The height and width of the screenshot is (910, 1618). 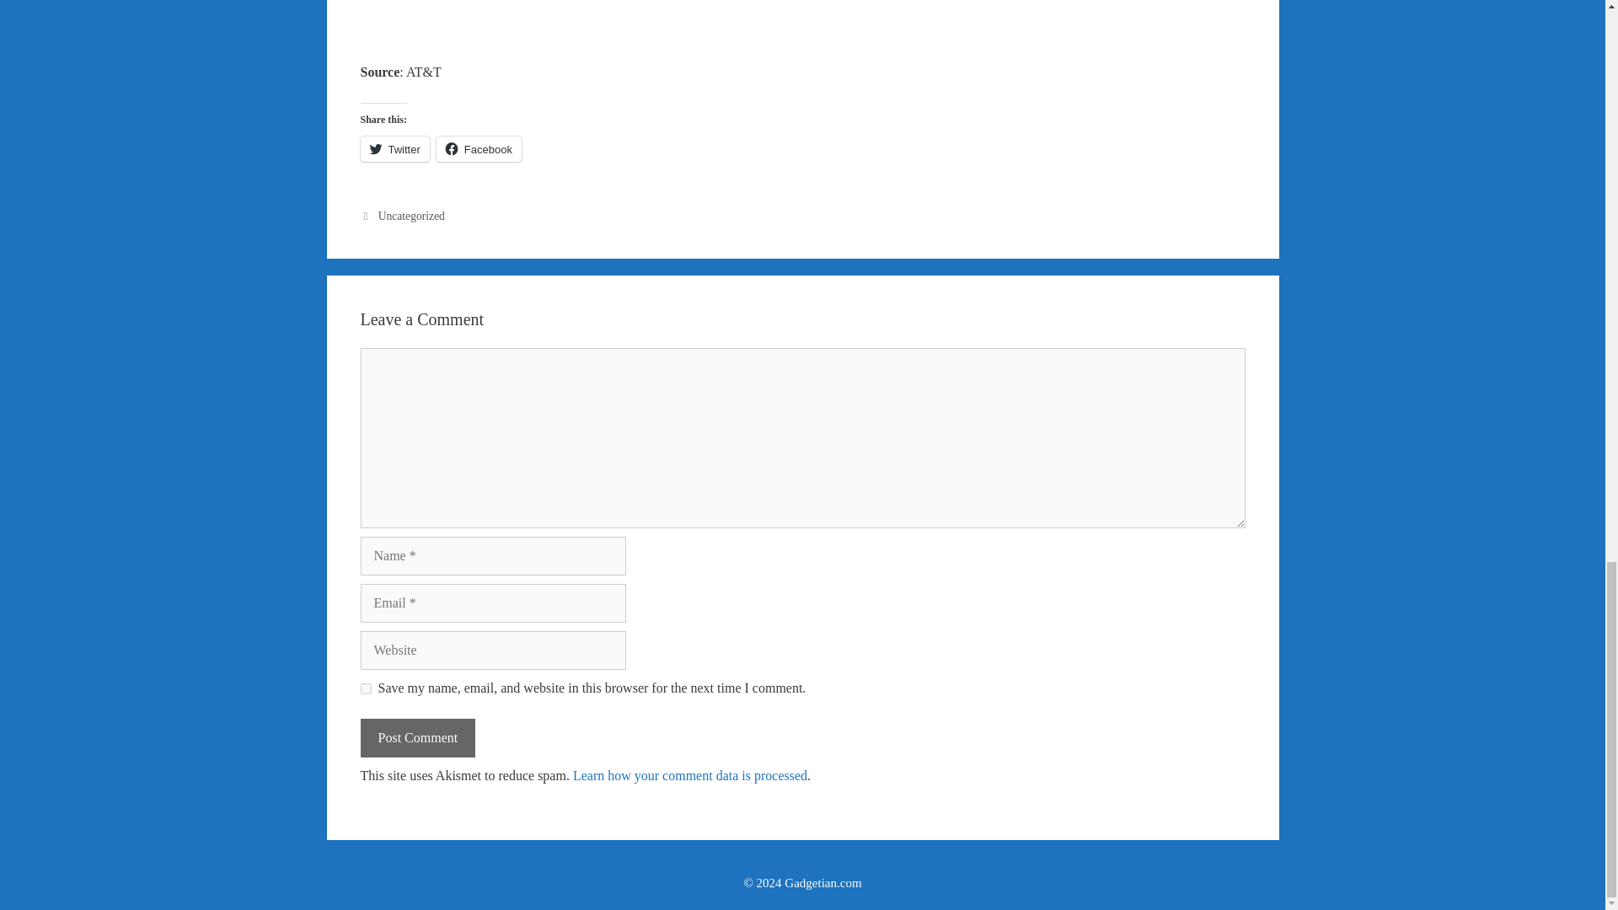 What do you see at coordinates (479, 149) in the screenshot?
I see `Click to share on Facebook` at bounding box center [479, 149].